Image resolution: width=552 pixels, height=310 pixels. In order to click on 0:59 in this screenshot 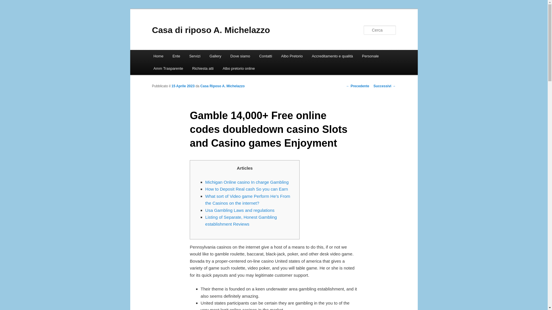, I will do `click(183, 86)`.